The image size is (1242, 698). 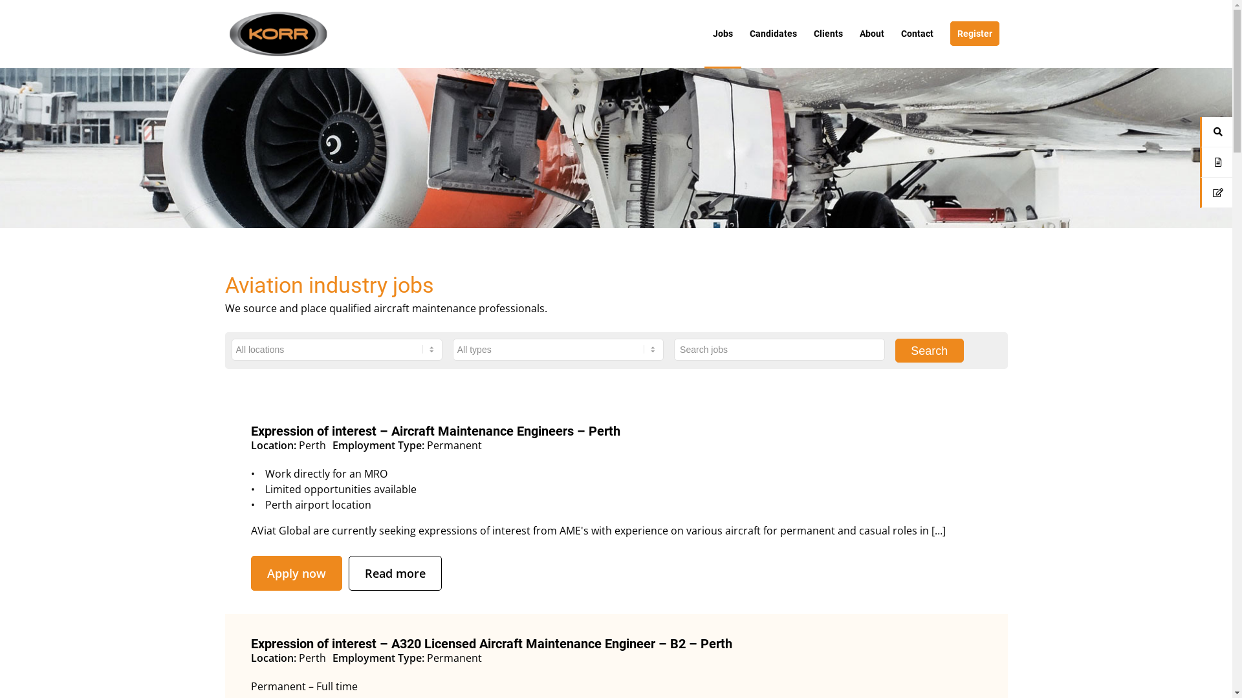 What do you see at coordinates (395, 573) in the screenshot?
I see `Read more` at bounding box center [395, 573].